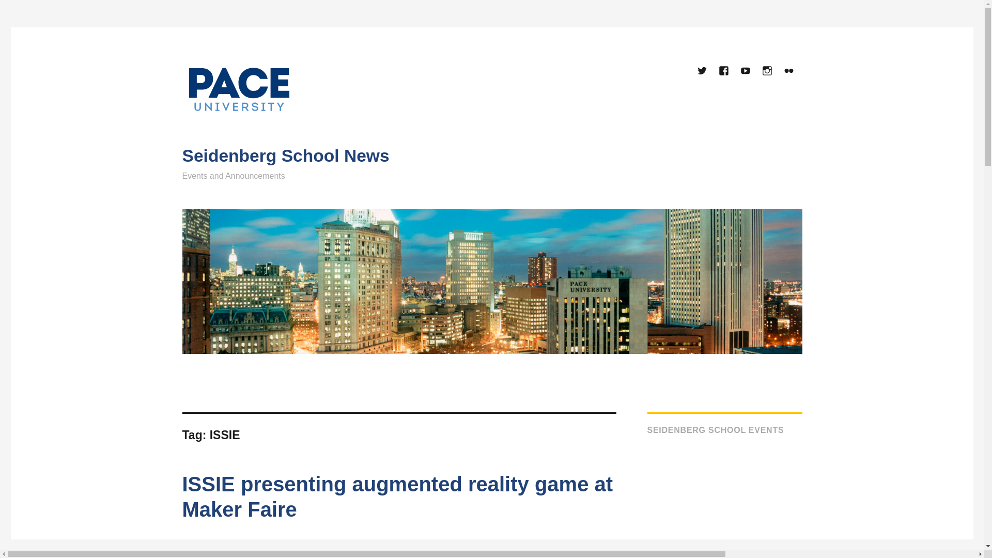 This screenshot has width=992, height=558. I want to click on ISSIE presenting augmented reality game at Maker Faire, so click(397, 496).